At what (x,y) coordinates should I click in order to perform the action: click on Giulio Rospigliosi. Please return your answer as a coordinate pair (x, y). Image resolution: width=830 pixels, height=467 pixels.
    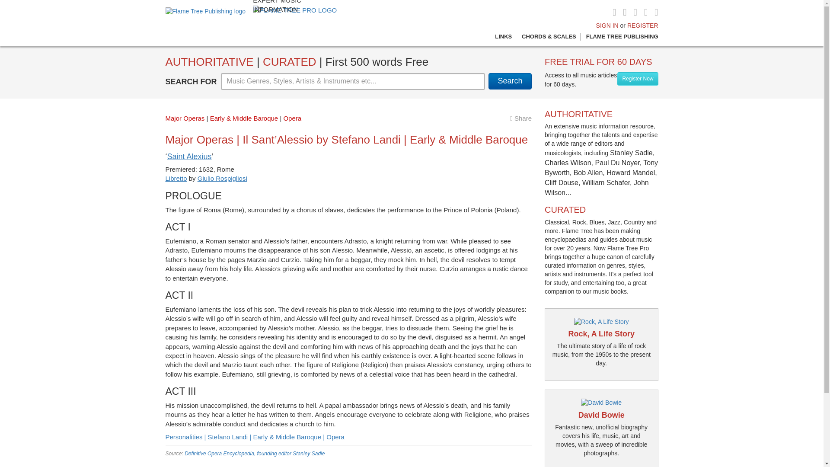
    Looking at the image, I should click on (222, 178).